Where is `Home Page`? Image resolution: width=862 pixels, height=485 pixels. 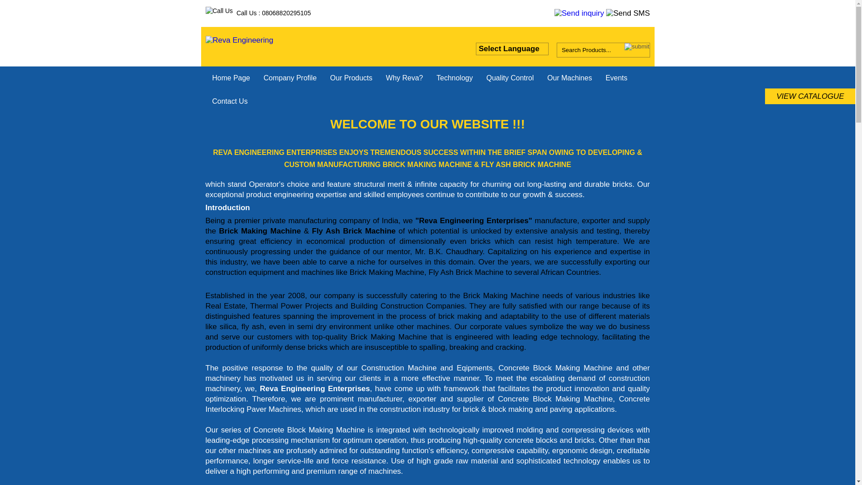 Home Page is located at coordinates (231, 78).